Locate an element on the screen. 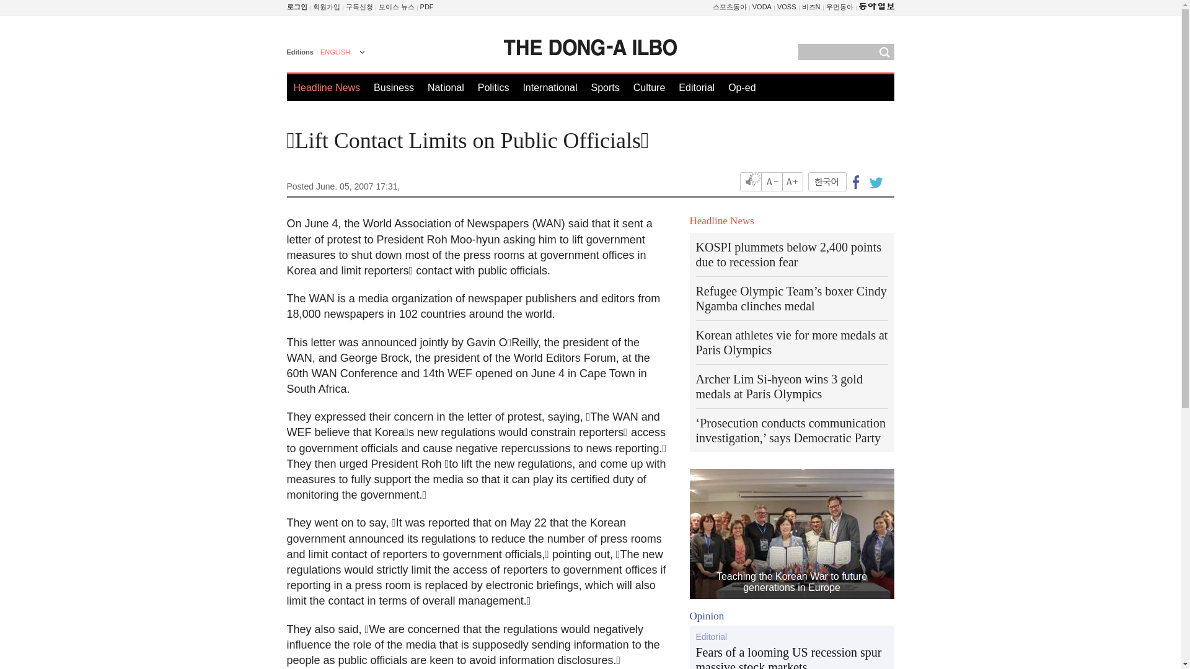  National is located at coordinates (445, 87).